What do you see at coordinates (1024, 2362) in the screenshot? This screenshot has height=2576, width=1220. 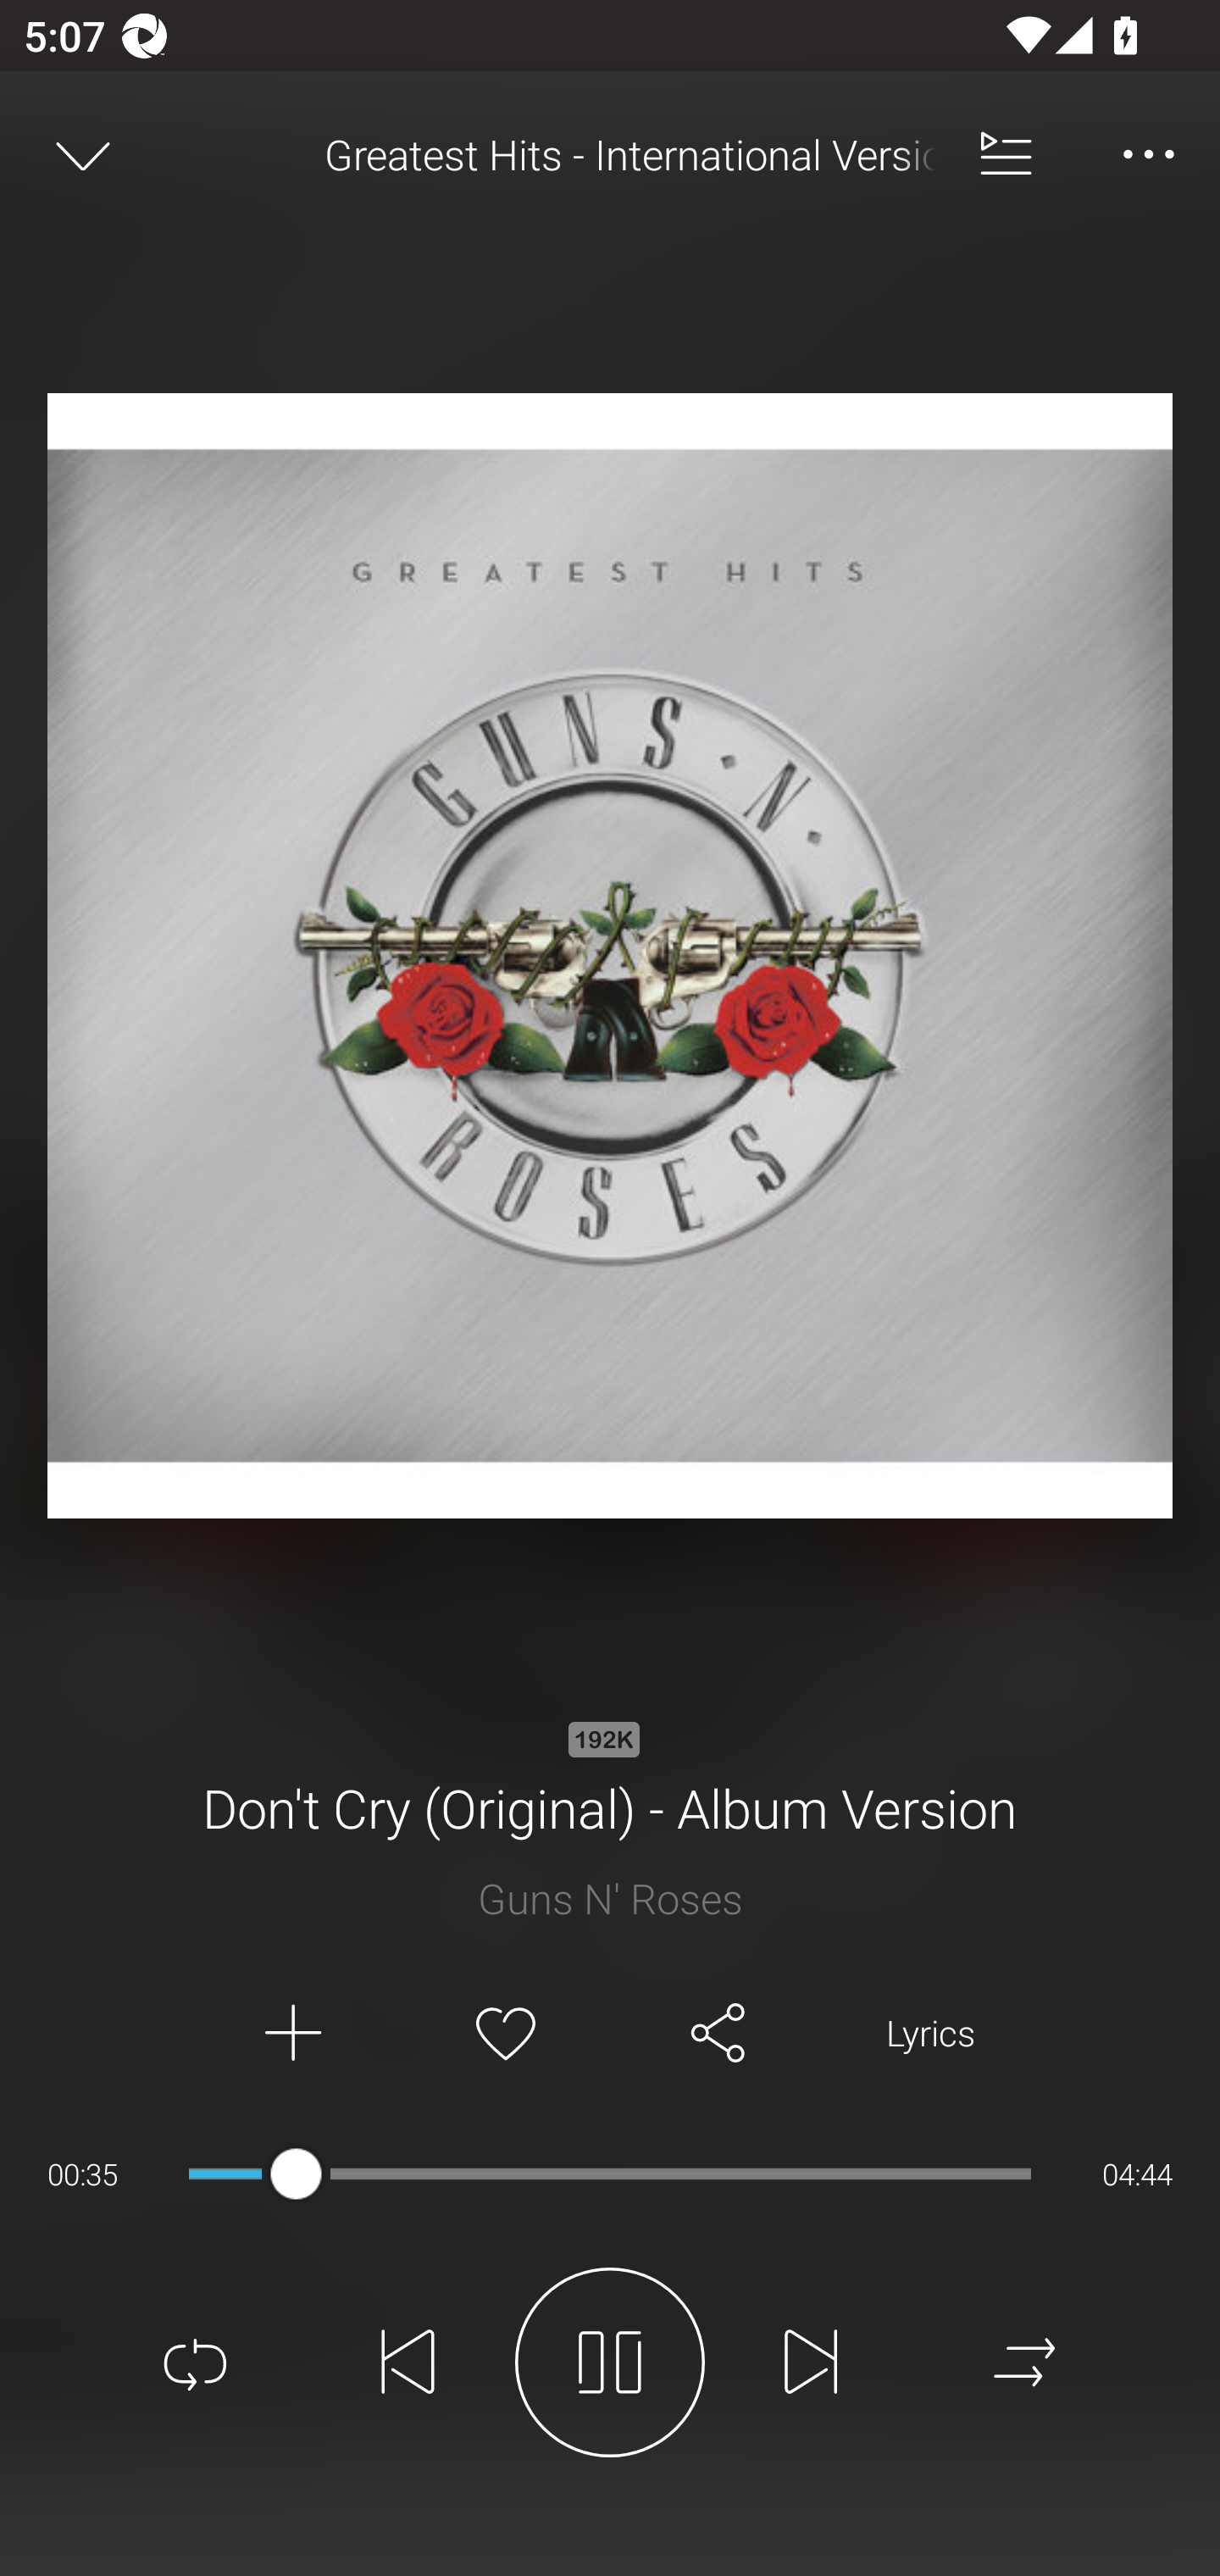 I see `循序播放` at bounding box center [1024, 2362].